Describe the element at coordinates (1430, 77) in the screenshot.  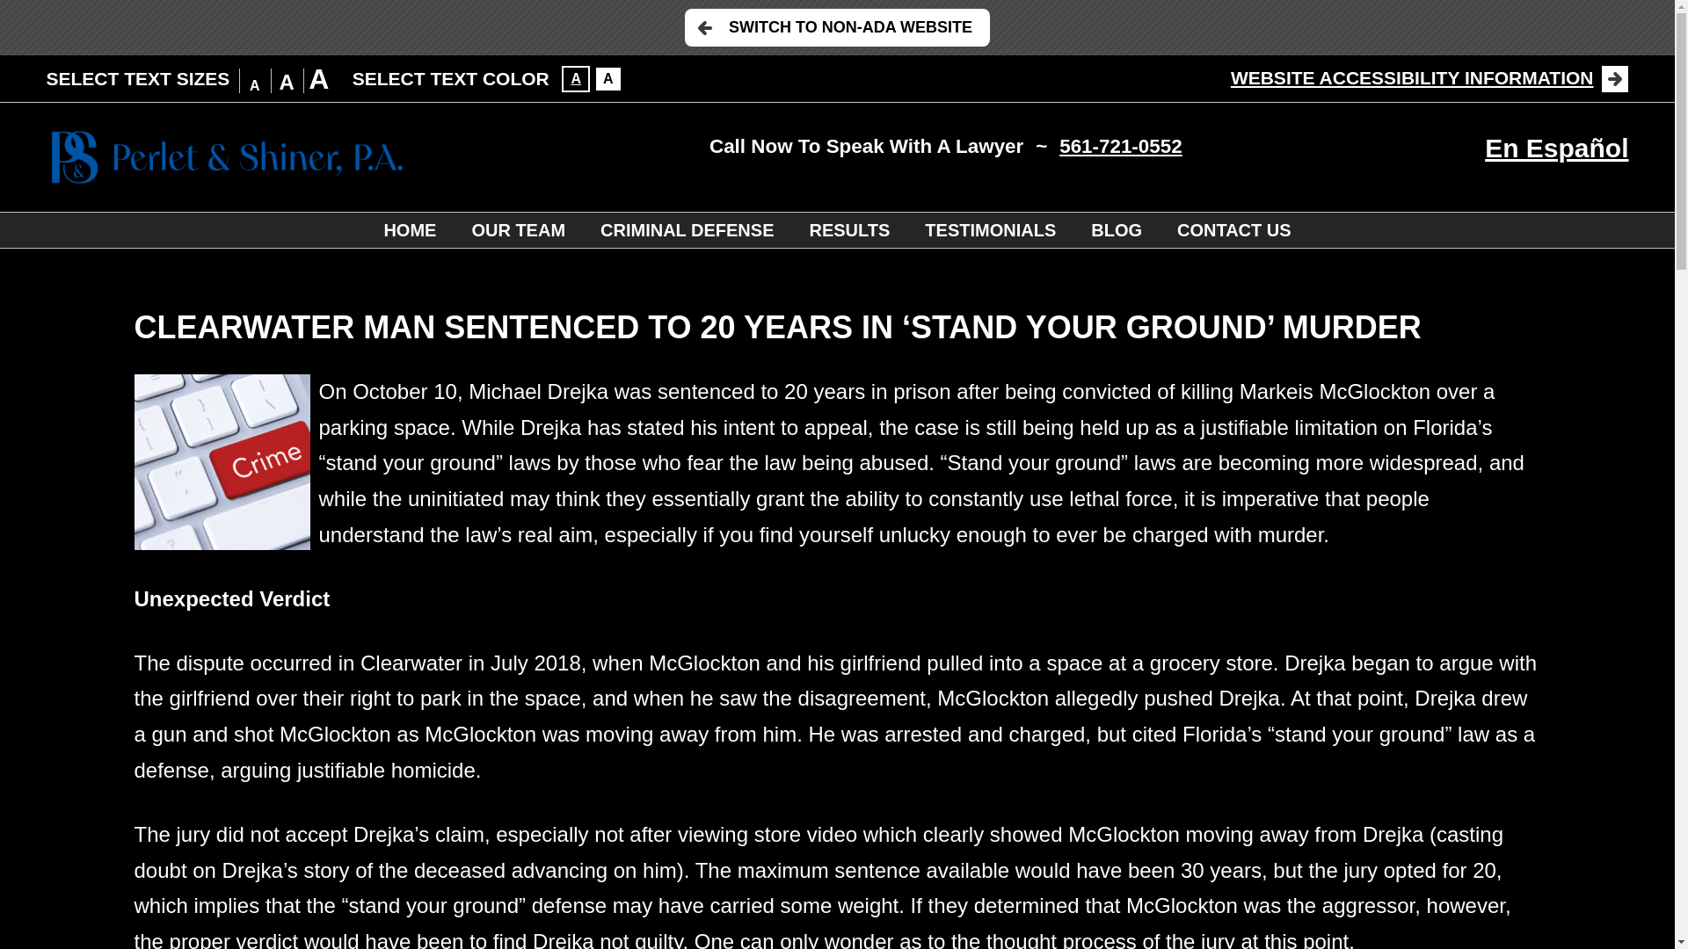
I see `WEBSITE ACCESSIBILITY INFORMATION` at that location.